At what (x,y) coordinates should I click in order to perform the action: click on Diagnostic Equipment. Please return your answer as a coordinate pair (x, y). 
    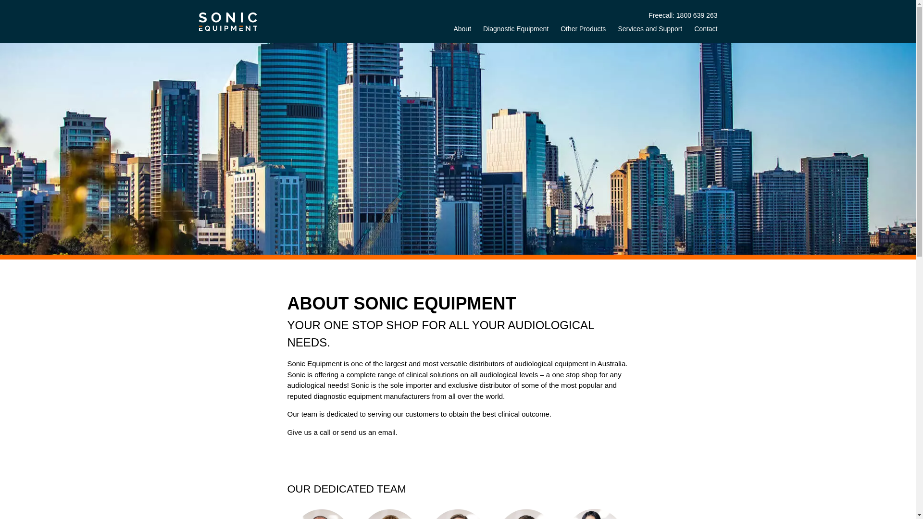
    Looking at the image, I should click on (510, 32).